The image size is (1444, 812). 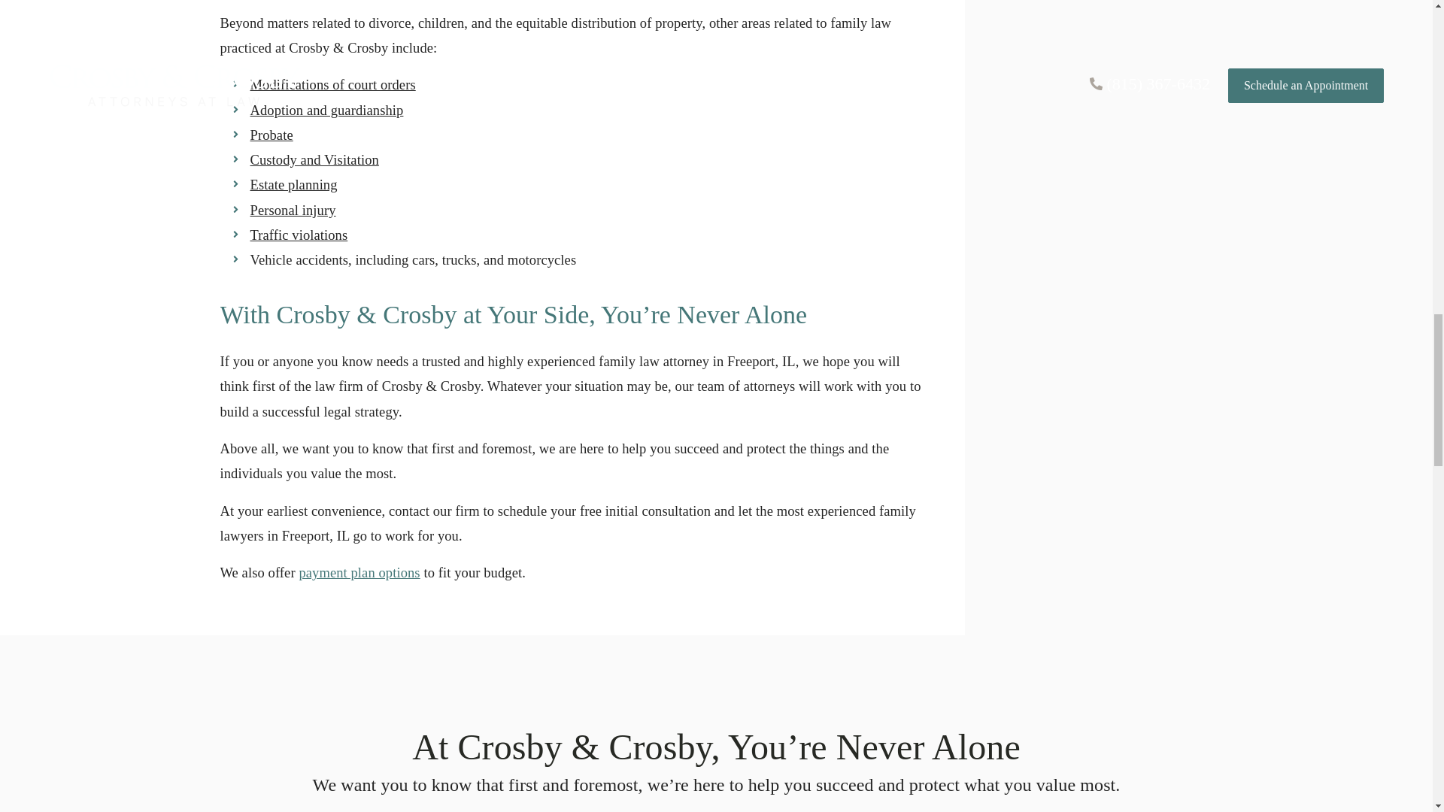 I want to click on Modifications of court orders, so click(x=332, y=84).